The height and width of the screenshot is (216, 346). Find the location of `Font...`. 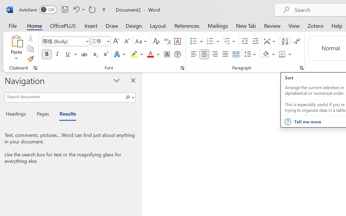

Font... is located at coordinates (182, 68).